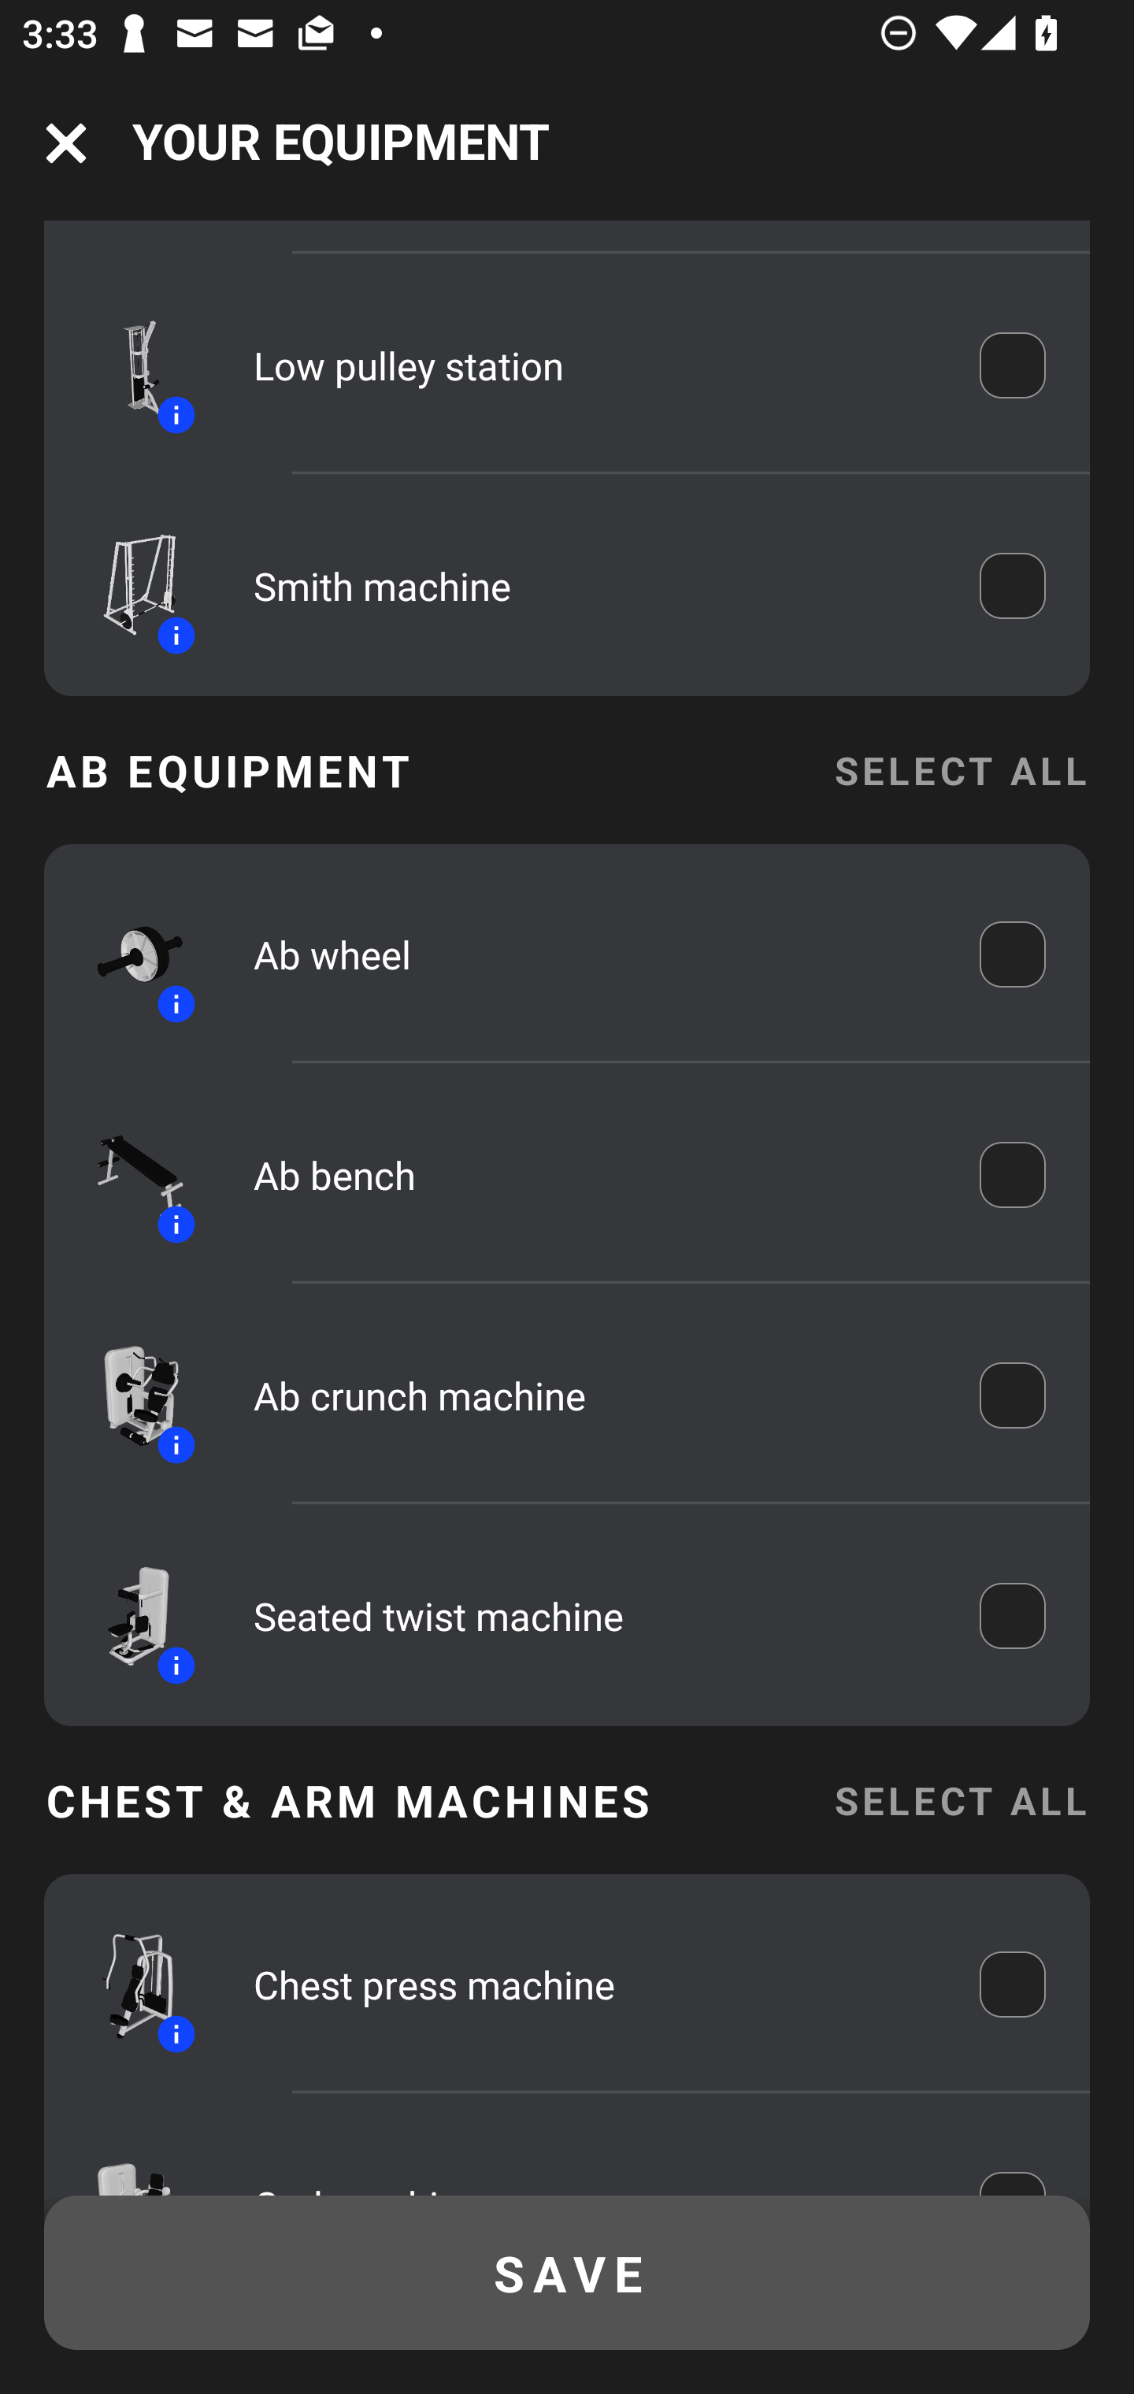 This screenshot has width=1134, height=2394. What do you see at coordinates (961, 1800) in the screenshot?
I see `SELECT ALL` at bounding box center [961, 1800].